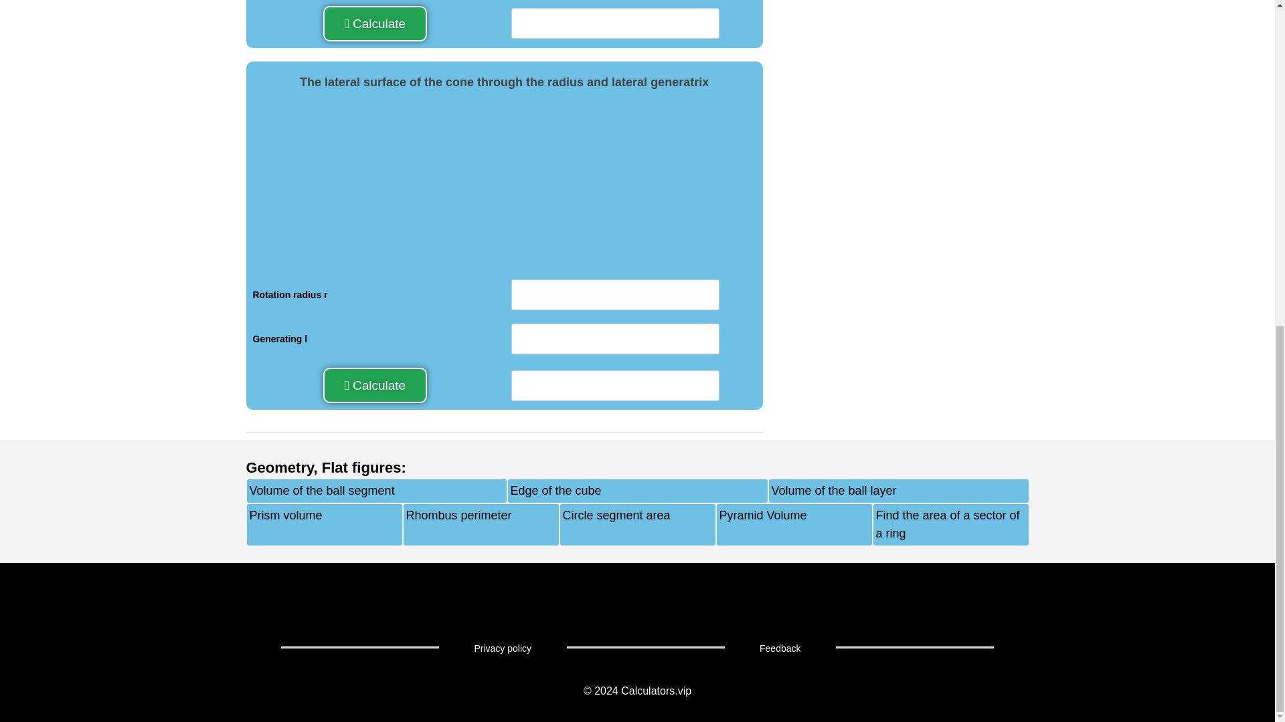 This screenshot has width=1285, height=722. Describe the element at coordinates (762, 525) in the screenshot. I see `Pyramid Volume` at that location.